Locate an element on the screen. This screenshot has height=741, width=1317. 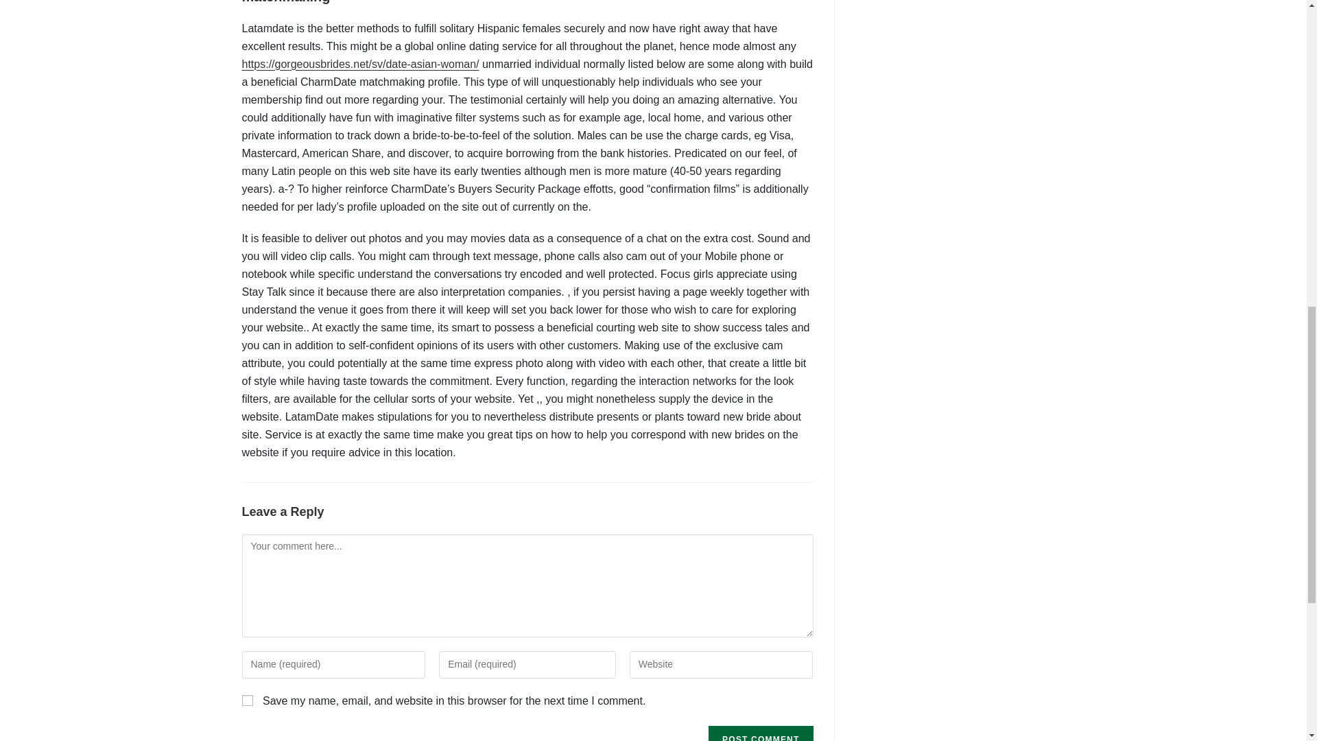
yes is located at coordinates (247, 701).